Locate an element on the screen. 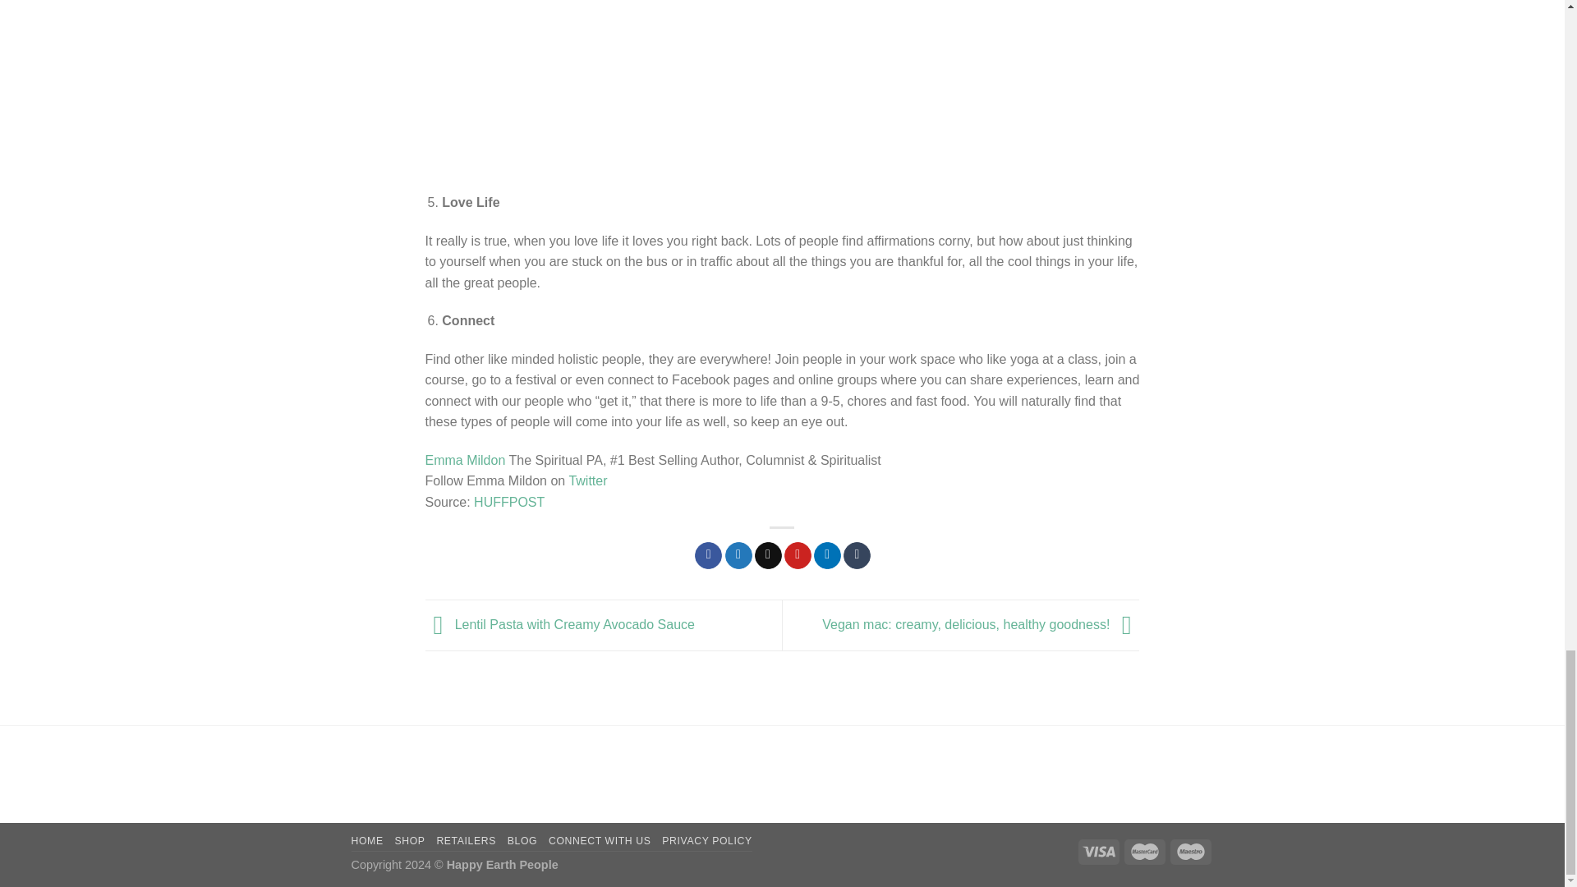 This screenshot has width=1577, height=887. Share on Facebook is located at coordinates (708, 555).